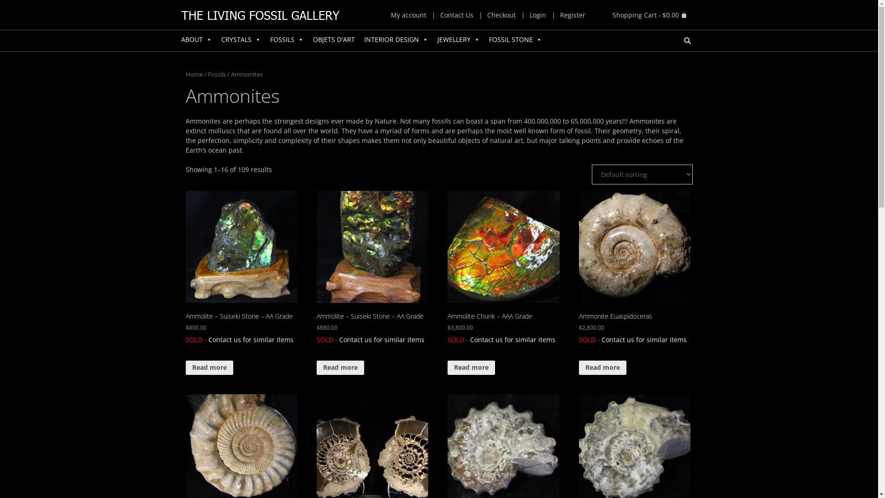 Image resolution: width=885 pixels, height=498 pixels. I want to click on Home, so click(194, 74).